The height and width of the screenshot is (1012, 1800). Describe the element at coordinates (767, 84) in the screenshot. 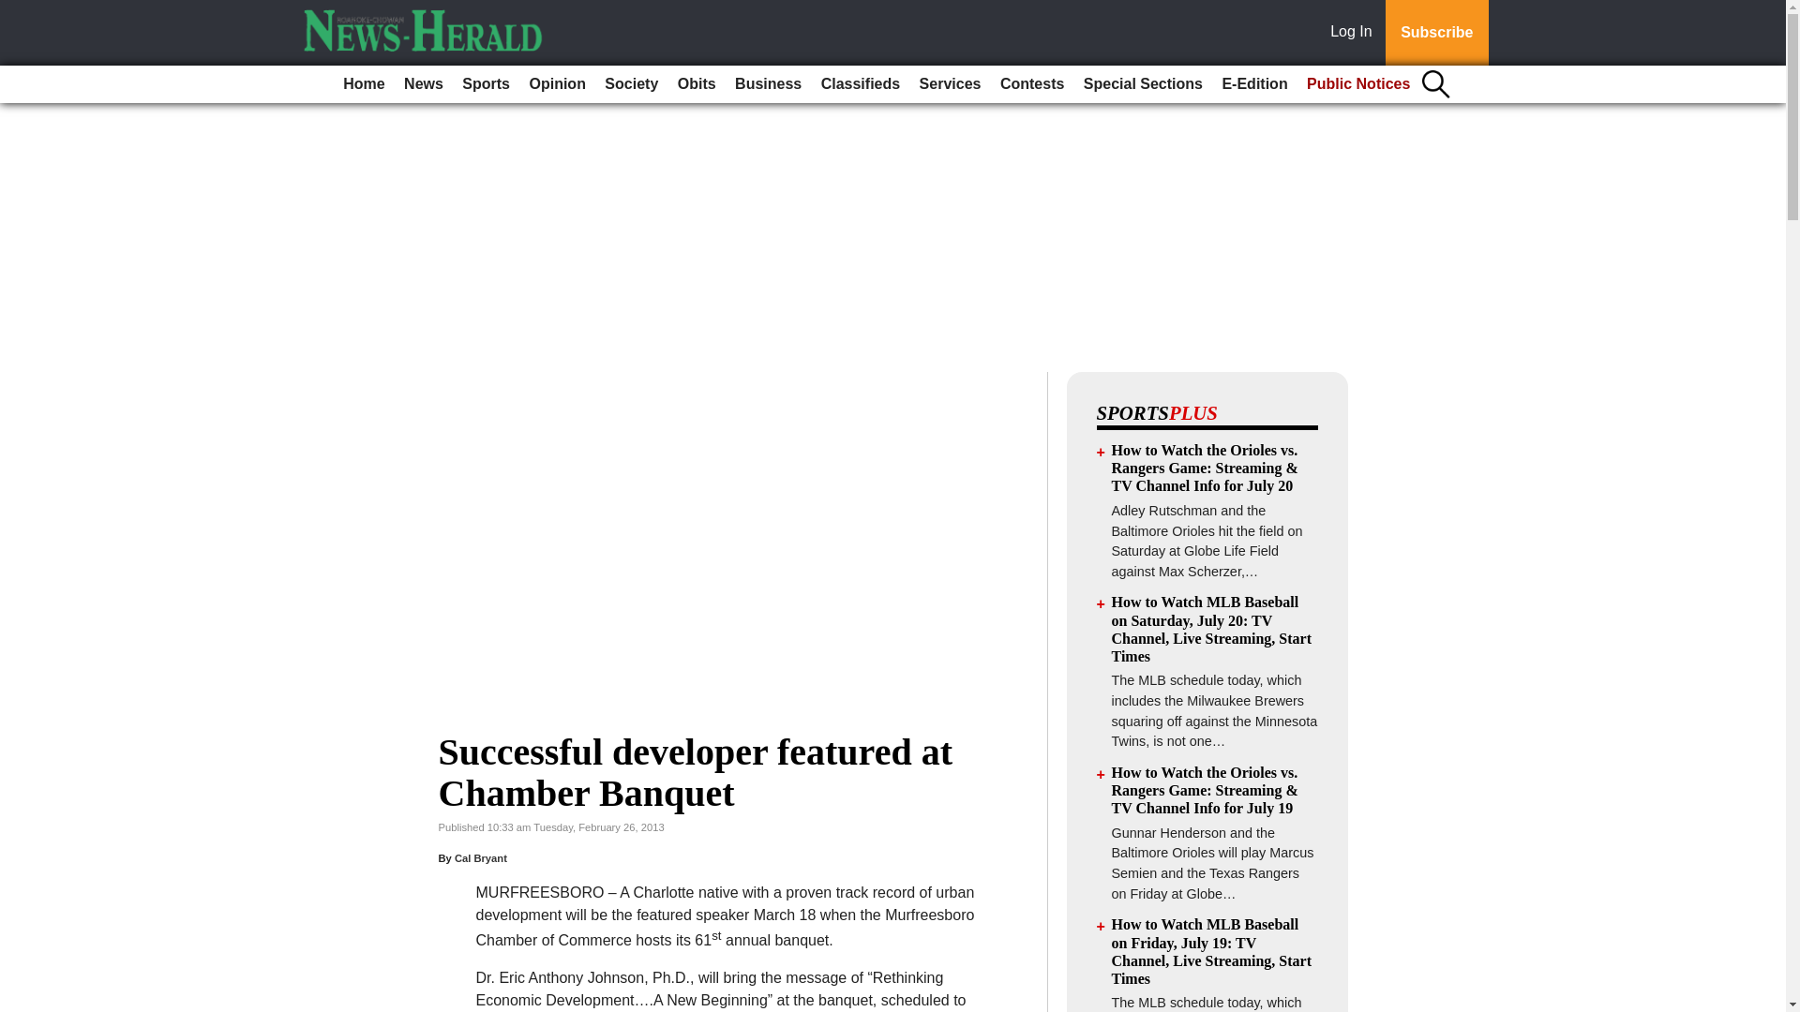

I see `Business` at that location.